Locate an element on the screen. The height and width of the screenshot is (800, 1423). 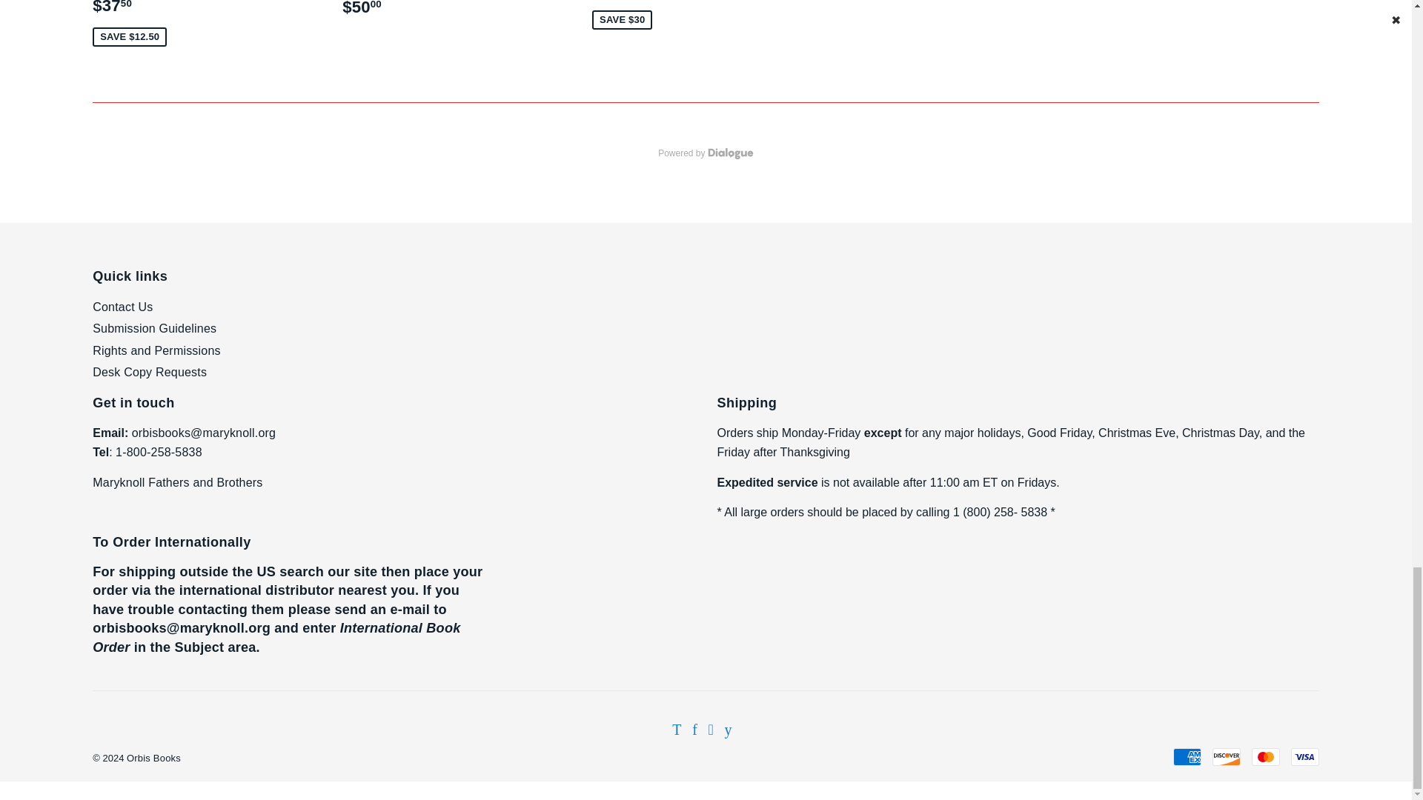
Discover is located at coordinates (1226, 756).